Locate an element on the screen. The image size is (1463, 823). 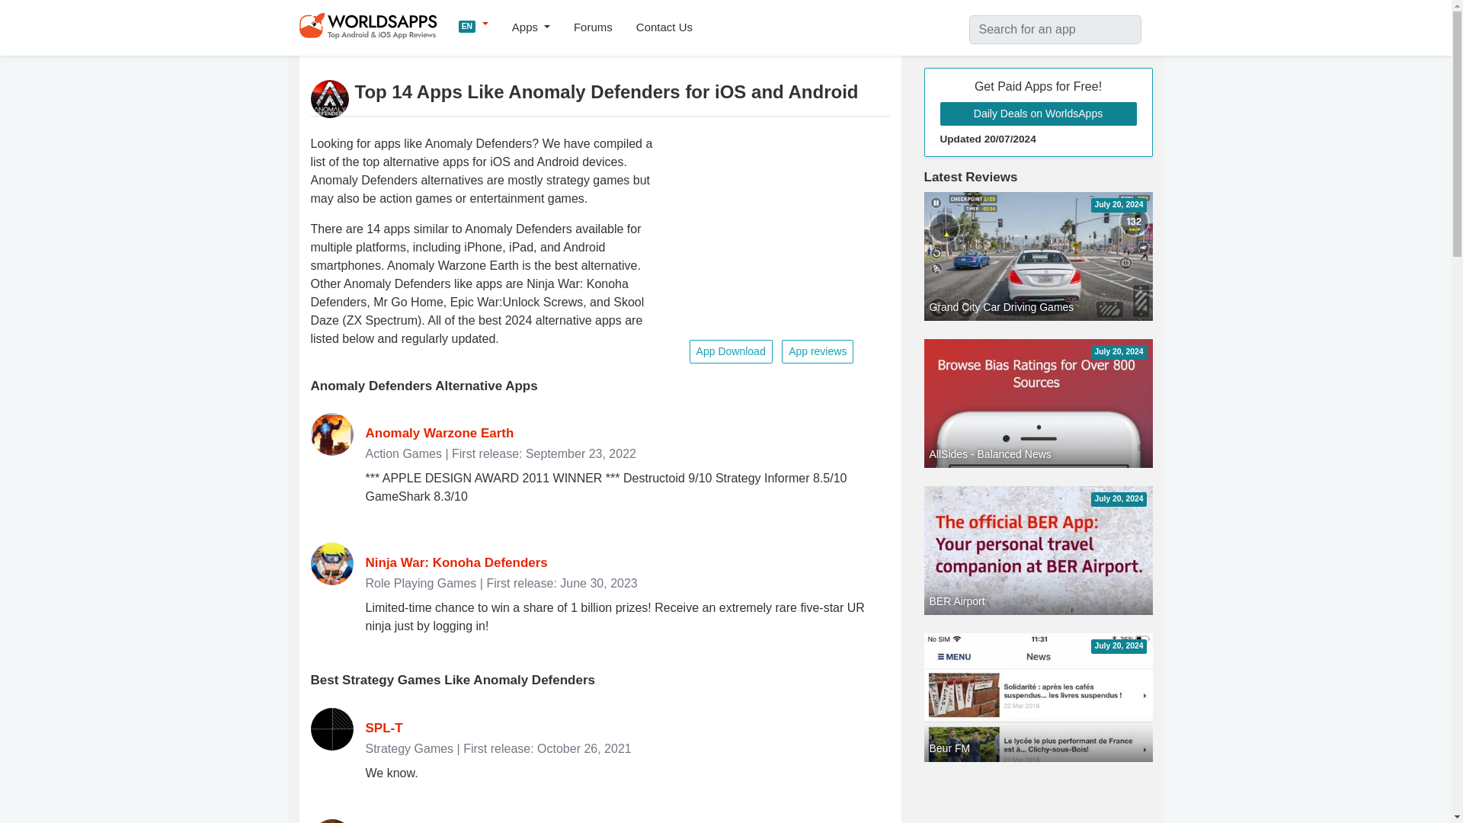
Ninja War: Konoha Defenders is located at coordinates (456, 562).